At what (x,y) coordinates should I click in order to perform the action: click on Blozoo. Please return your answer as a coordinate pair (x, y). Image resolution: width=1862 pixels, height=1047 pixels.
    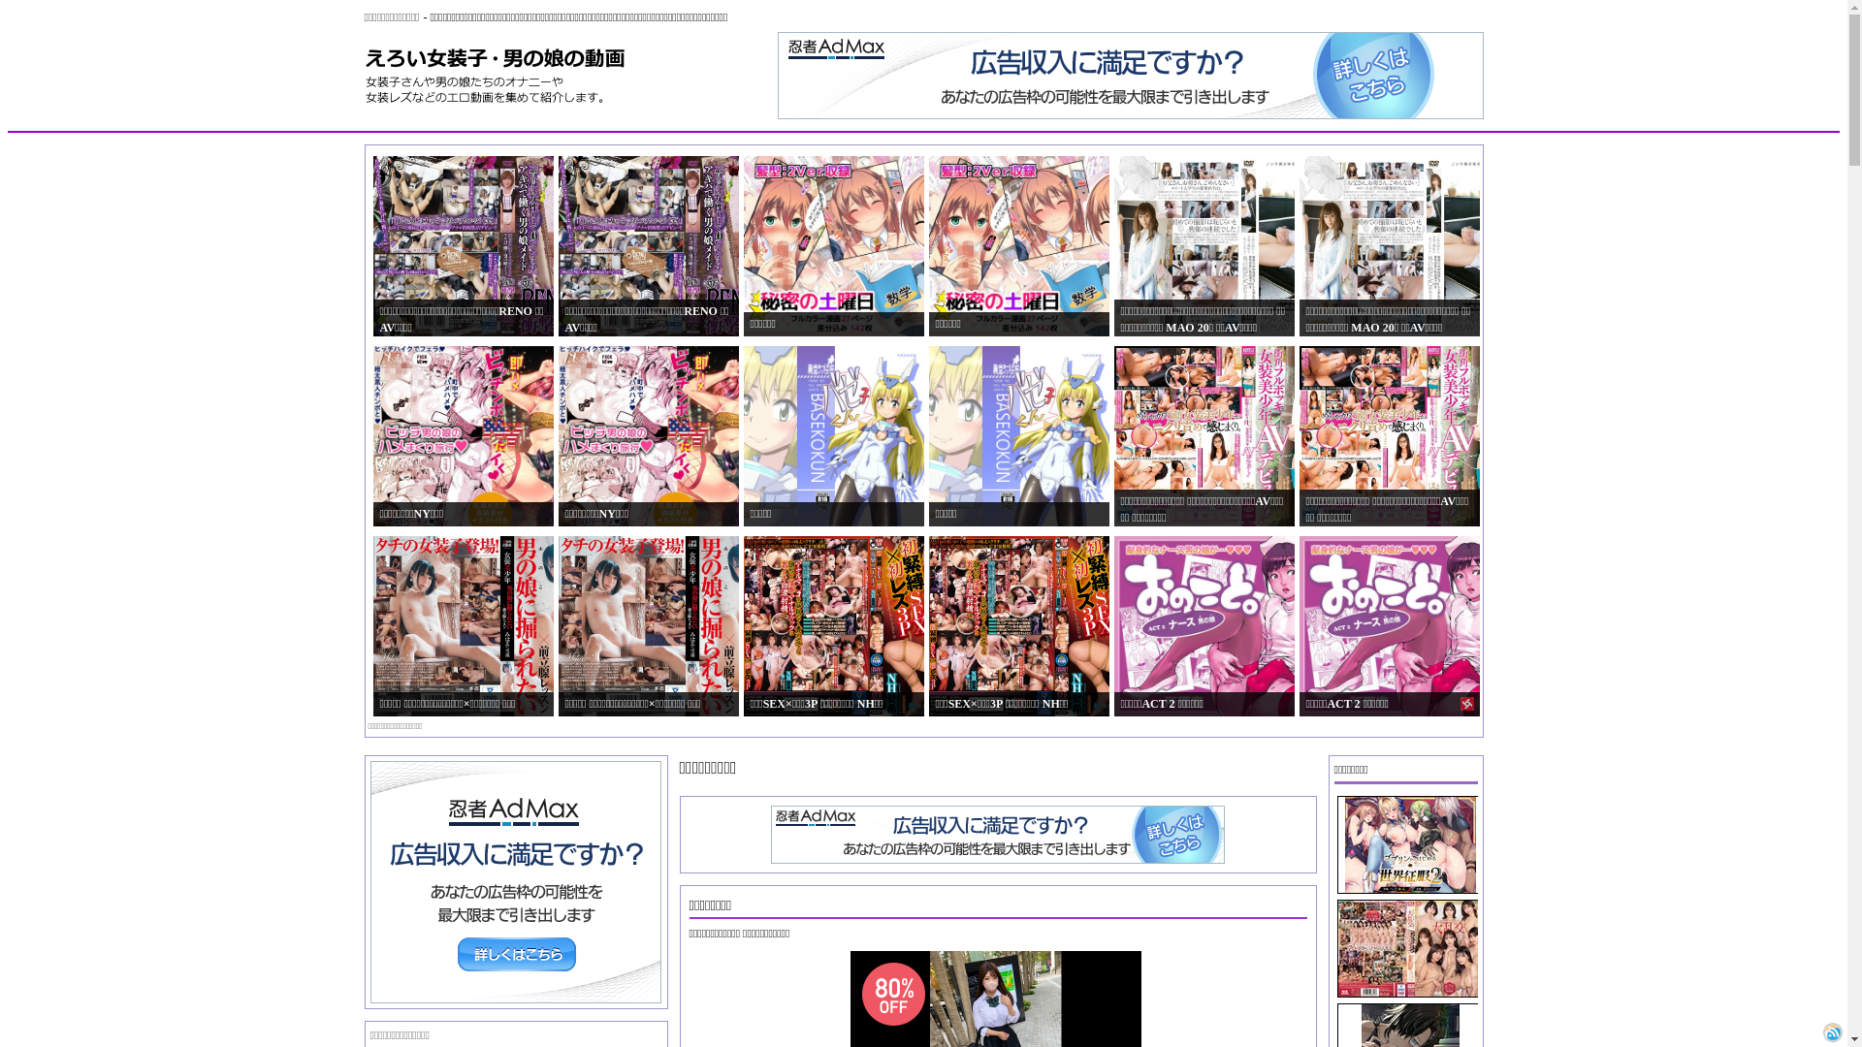
    Looking at the image, I should click on (1833, 1032).